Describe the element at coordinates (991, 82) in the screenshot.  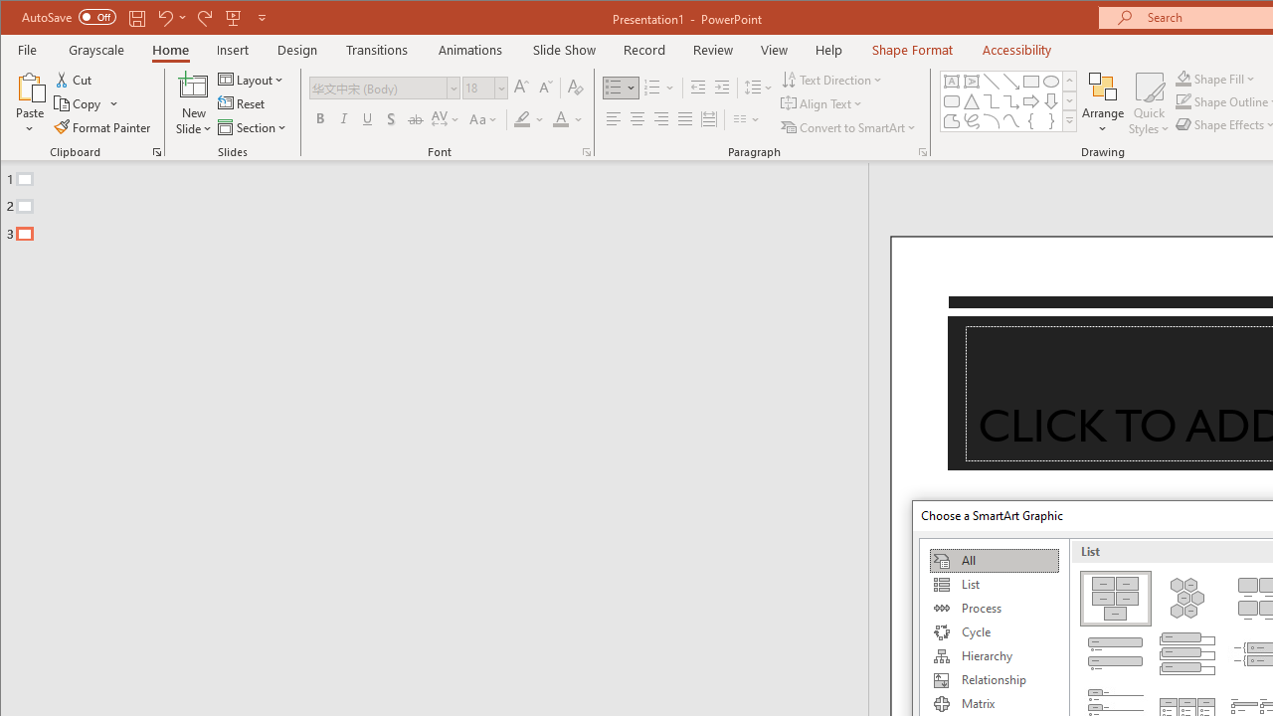
I see `Line` at that location.